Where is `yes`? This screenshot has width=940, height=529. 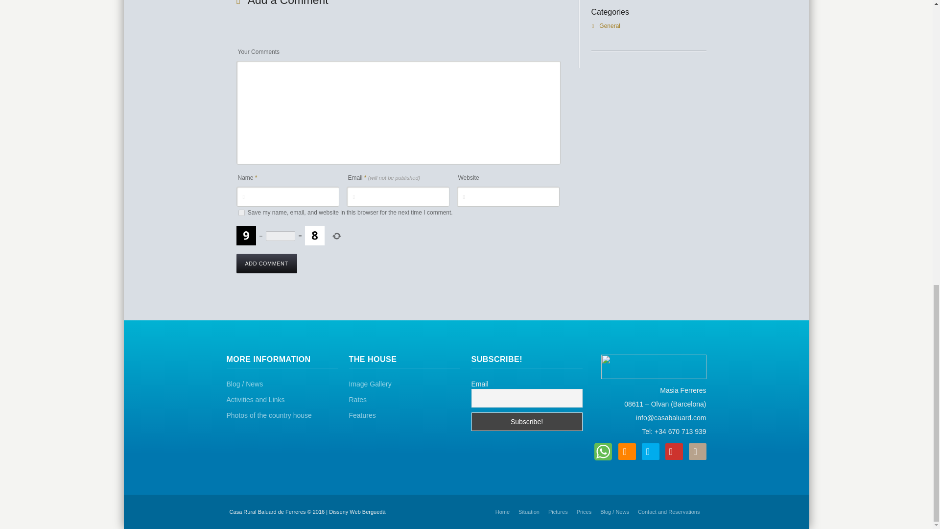
yes is located at coordinates (241, 213).